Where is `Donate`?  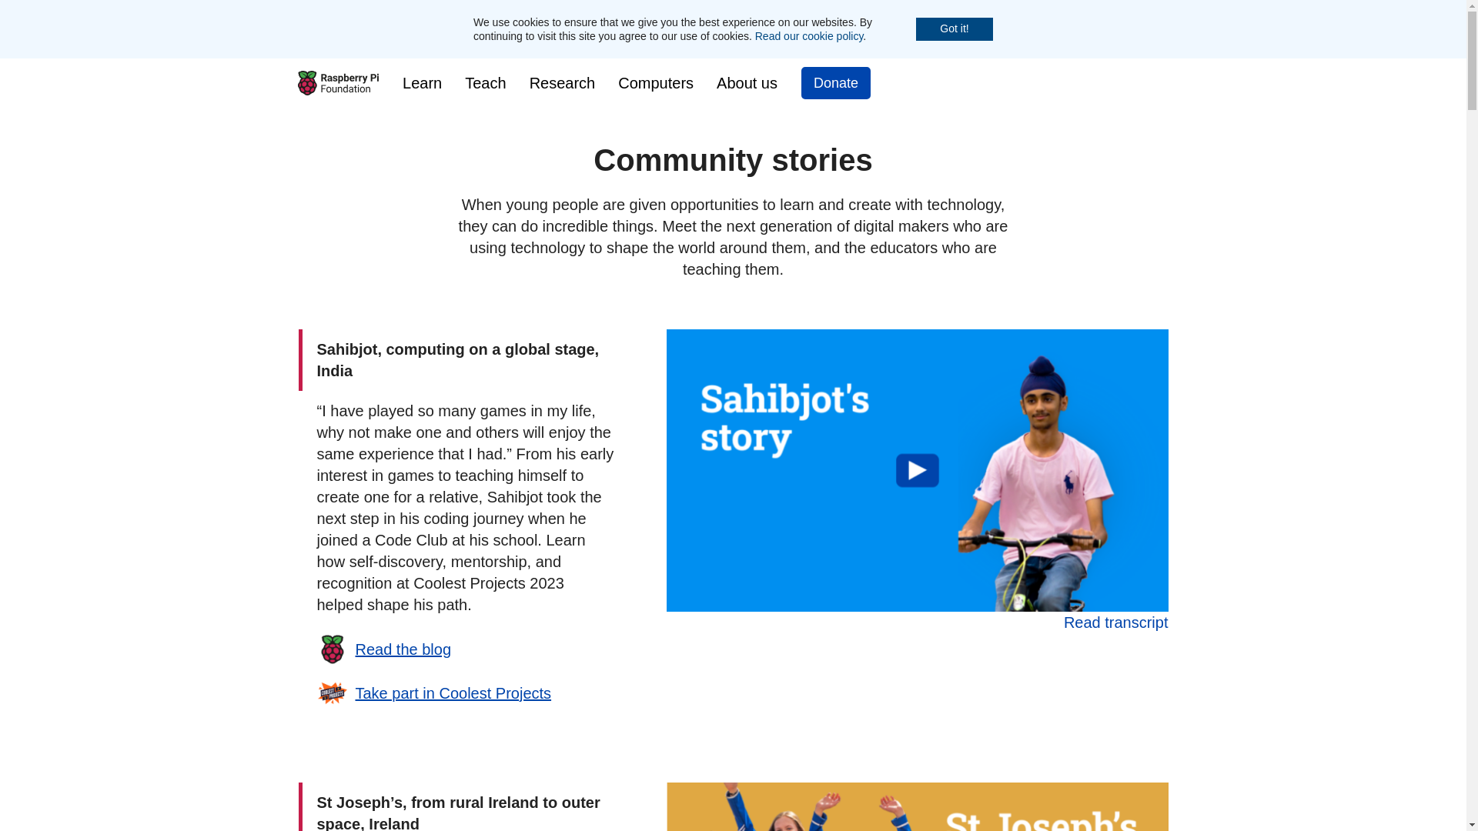 Donate is located at coordinates (835, 83).